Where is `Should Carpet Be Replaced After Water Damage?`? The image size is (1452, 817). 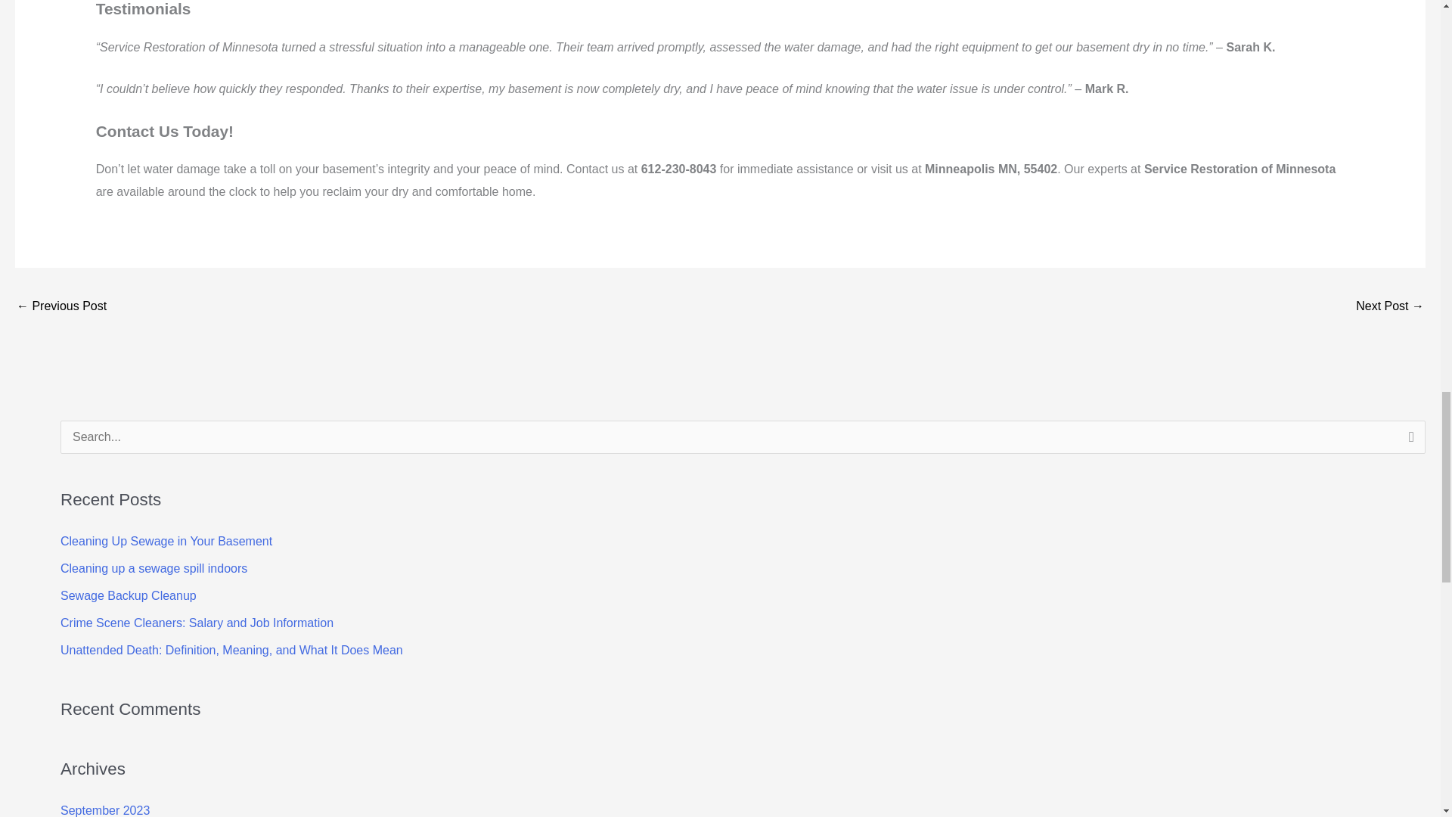 Should Carpet Be Replaced After Water Damage? is located at coordinates (60, 307).